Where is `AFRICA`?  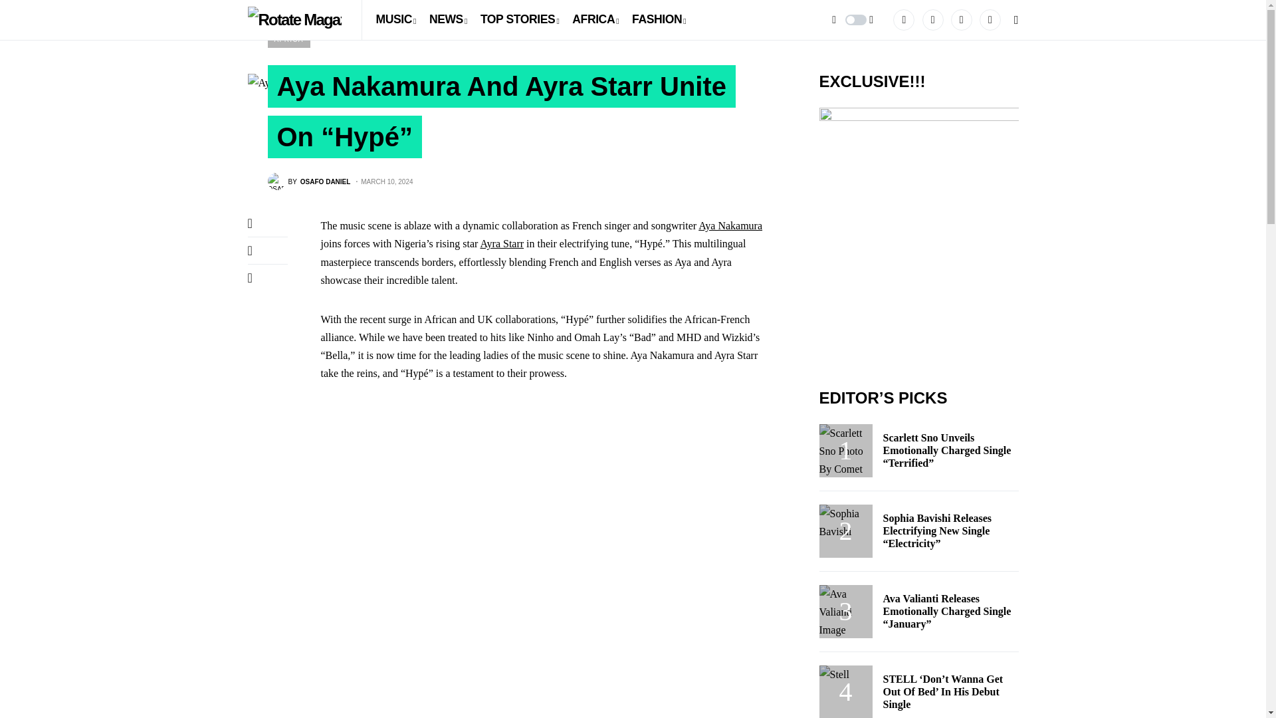
AFRICA is located at coordinates (288, 40).